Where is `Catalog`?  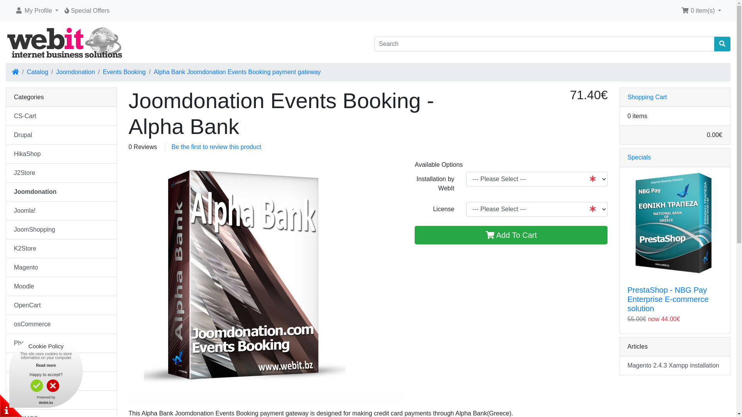 Catalog is located at coordinates (37, 72).